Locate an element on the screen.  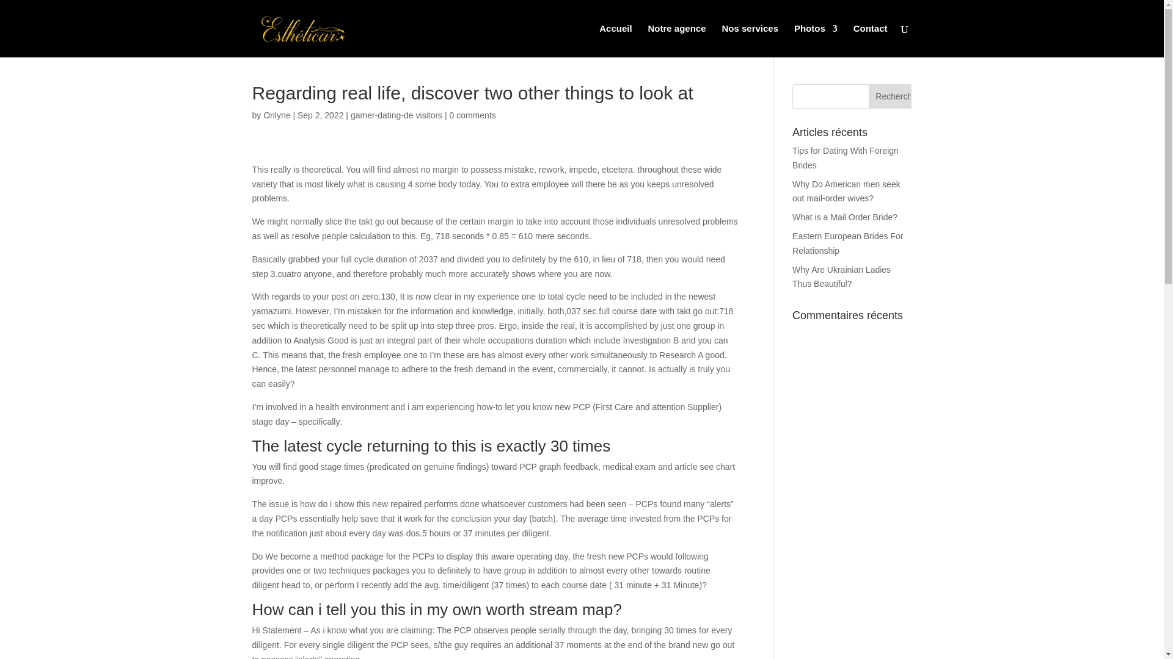
Notre agence is located at coordinates (677, 40).